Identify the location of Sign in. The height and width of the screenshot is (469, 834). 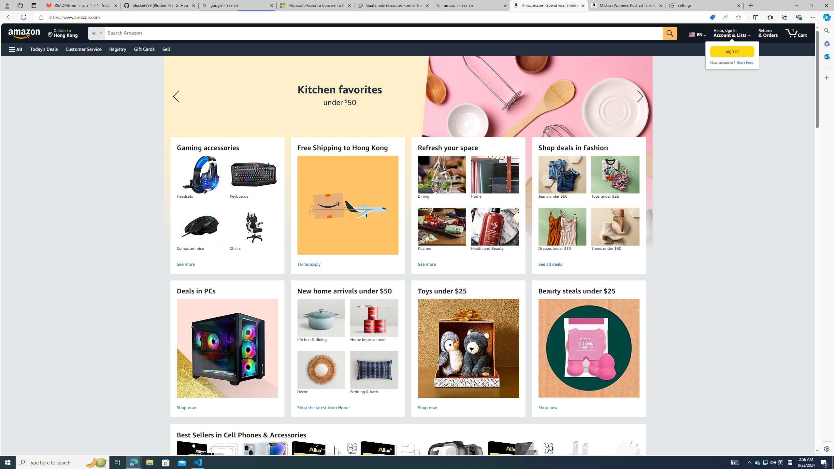
(732, 51).